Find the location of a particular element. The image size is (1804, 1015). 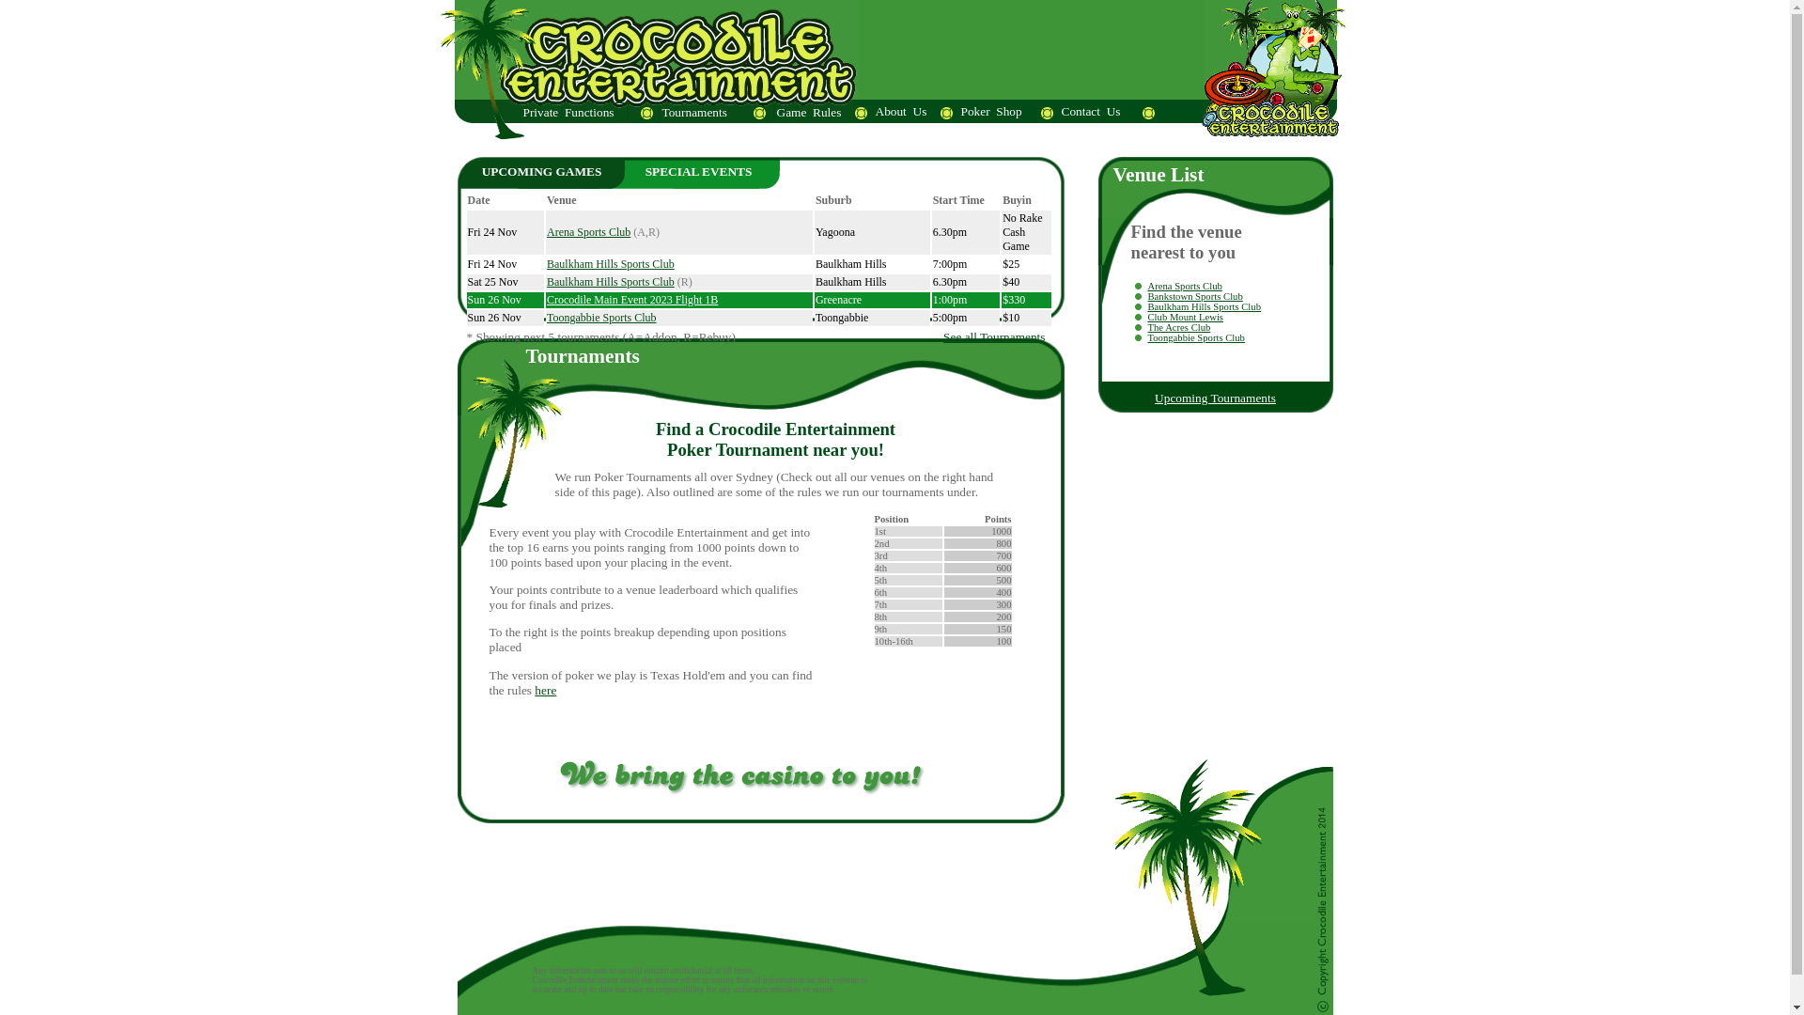

The Acres Club is located at coordinates (1180, 327).